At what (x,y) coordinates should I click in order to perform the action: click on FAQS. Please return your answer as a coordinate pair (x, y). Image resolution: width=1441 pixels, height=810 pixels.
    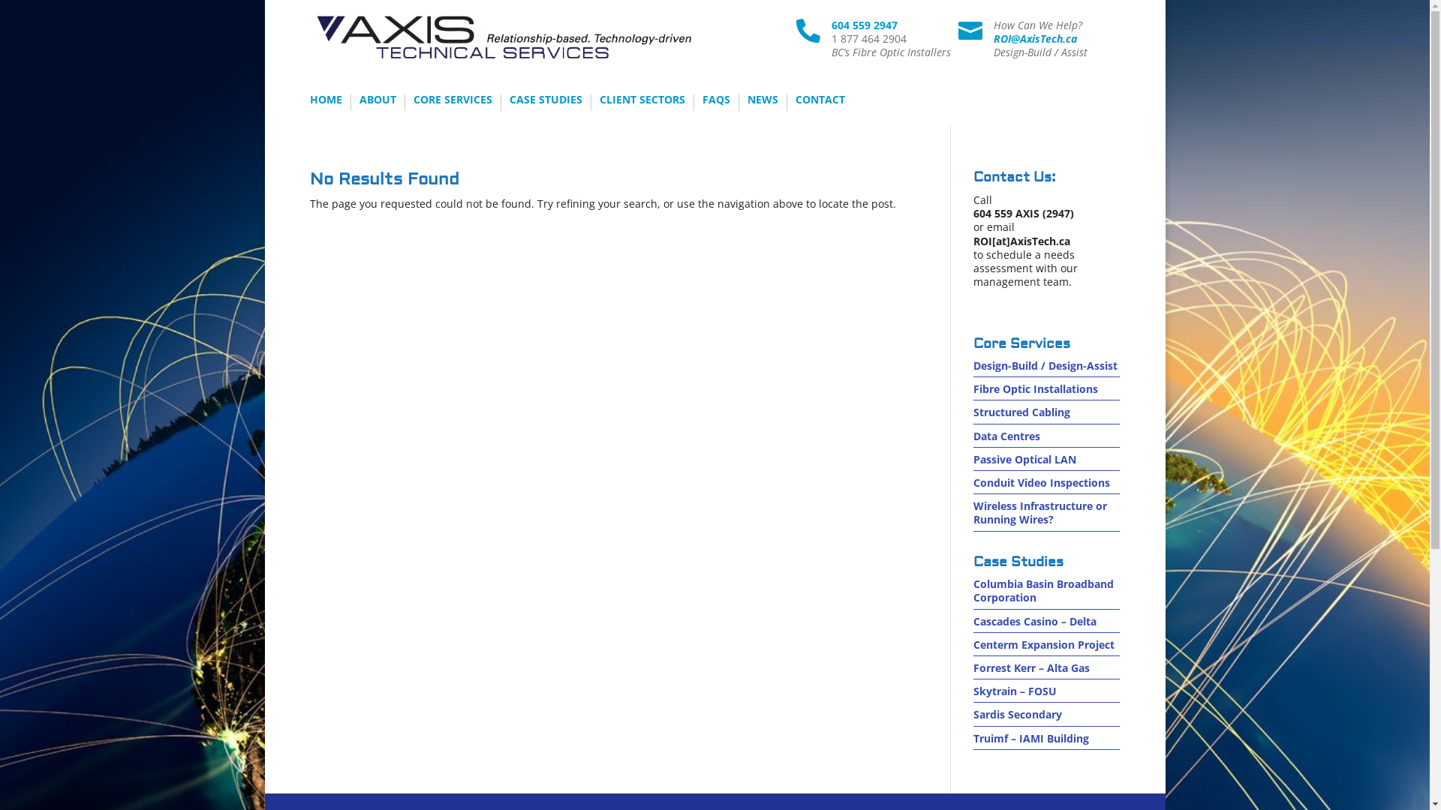
    Looking at the image, I should click on (716, 103).